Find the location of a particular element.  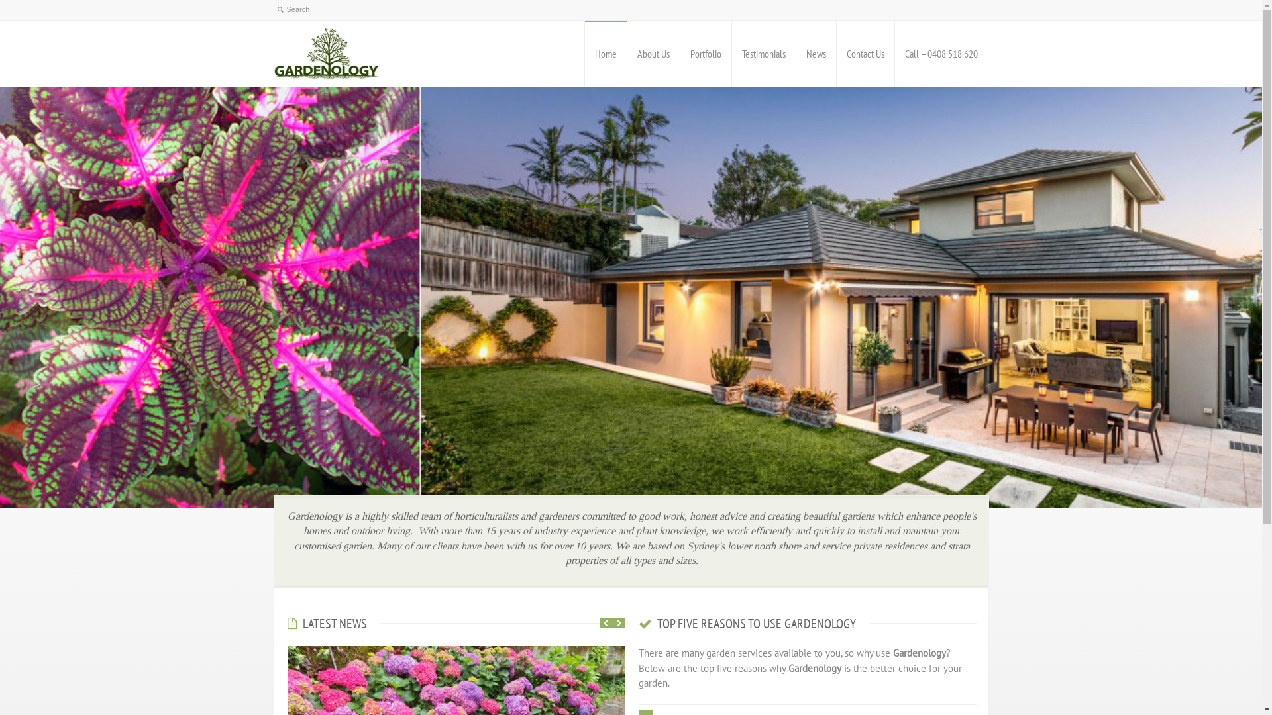

Portfolio is located at coordinates (705, 54).